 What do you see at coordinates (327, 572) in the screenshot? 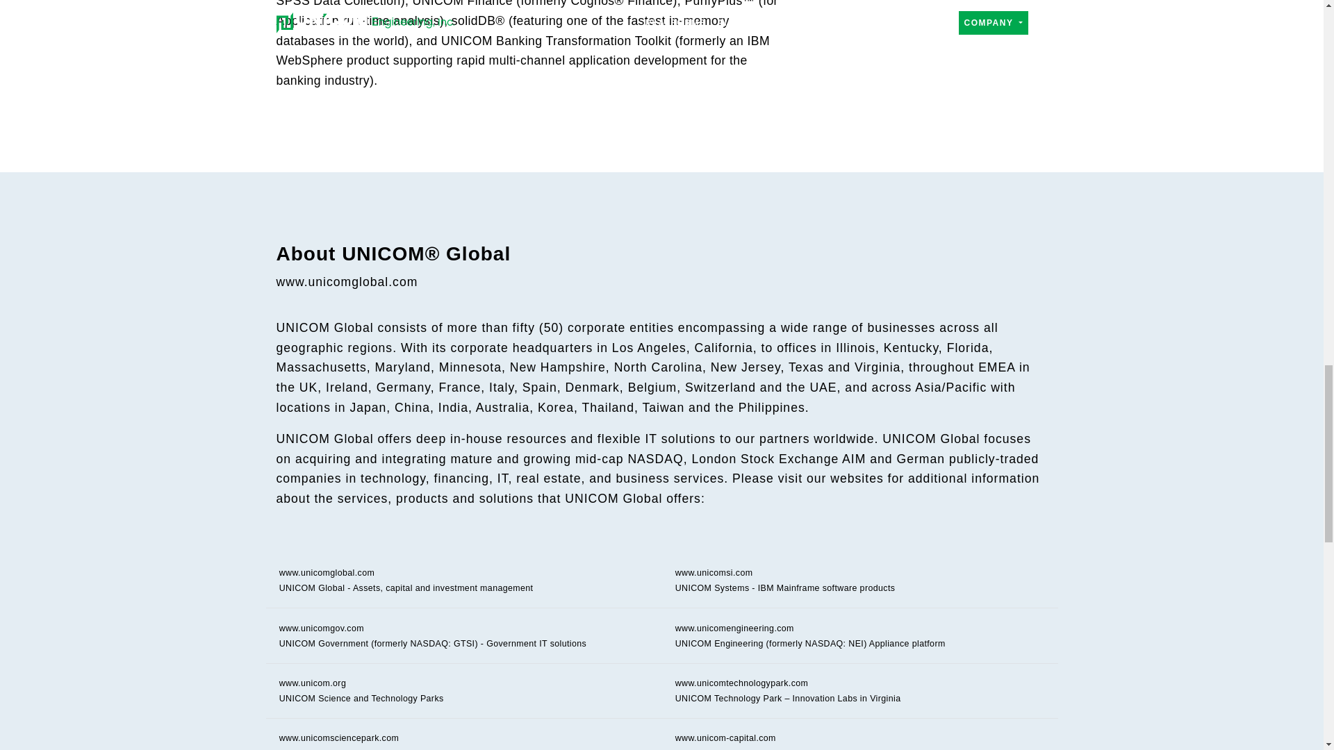
I see `www.unicomglobal.com` at bounding box center [327, 572].